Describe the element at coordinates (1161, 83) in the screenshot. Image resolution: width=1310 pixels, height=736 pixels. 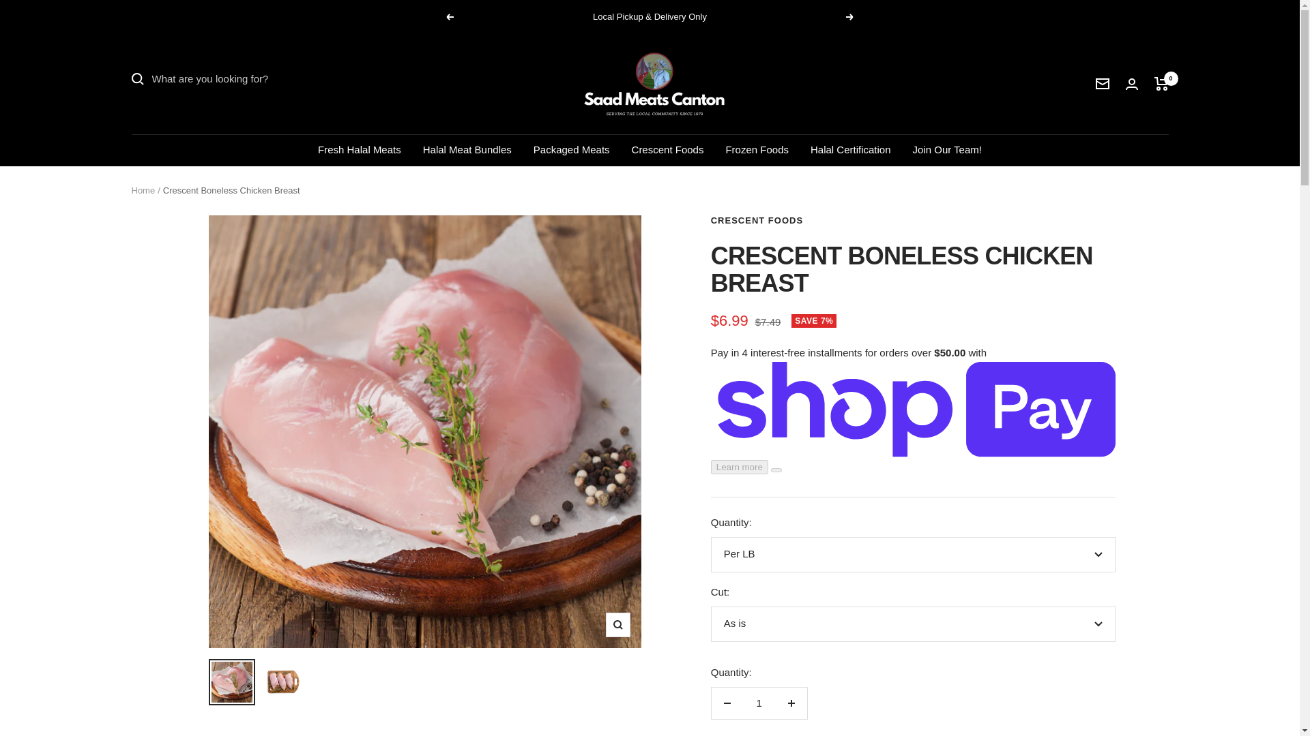
I see `0` at that location.